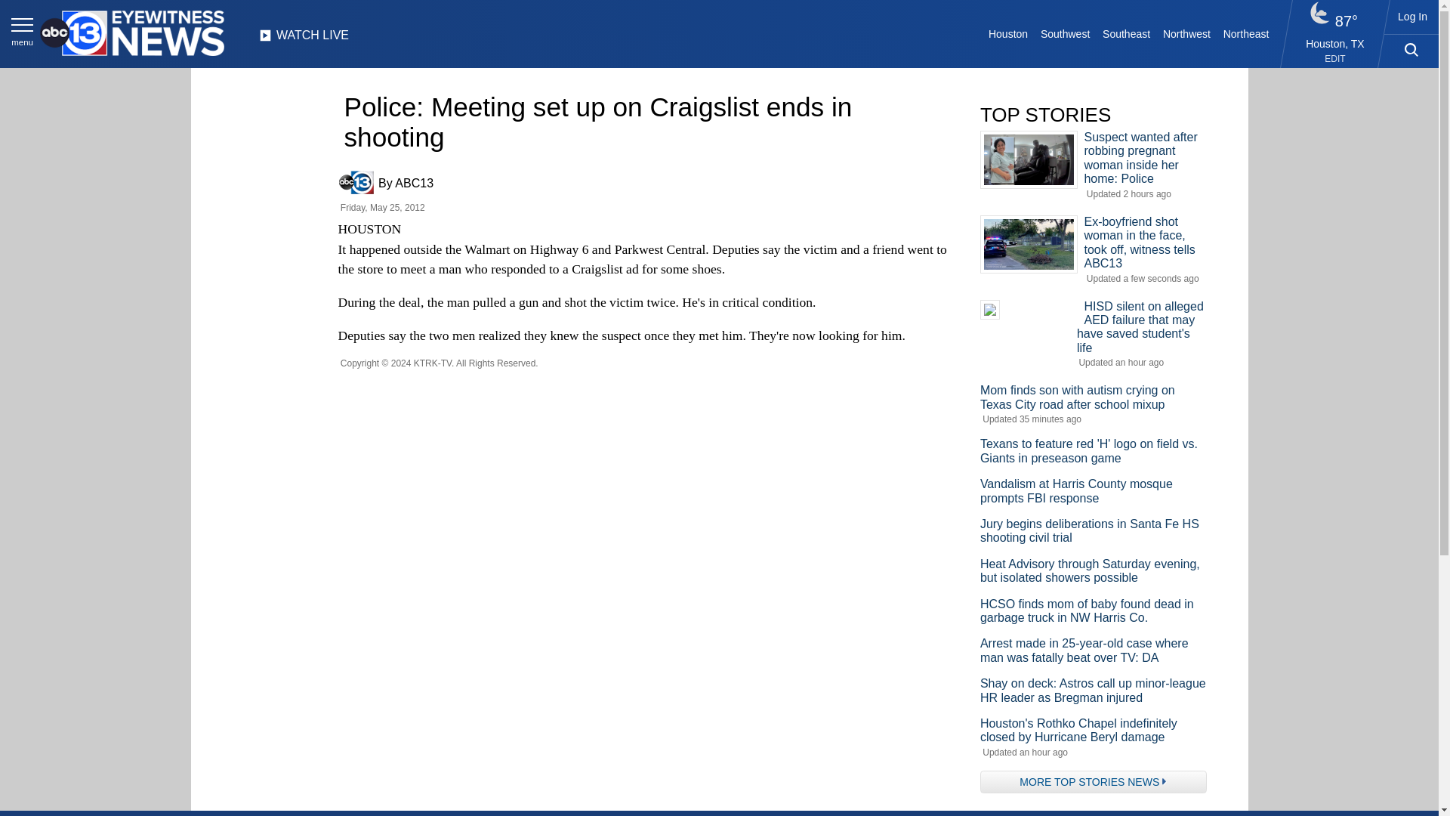  I want to click on EDIT, so click(1335, 59).